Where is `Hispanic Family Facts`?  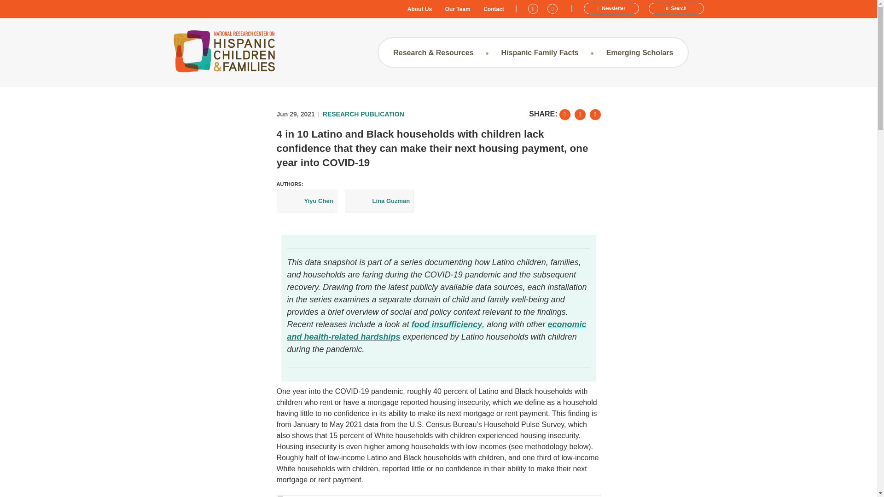 Hispanic Family Facts is located at coordinates (540, 52).